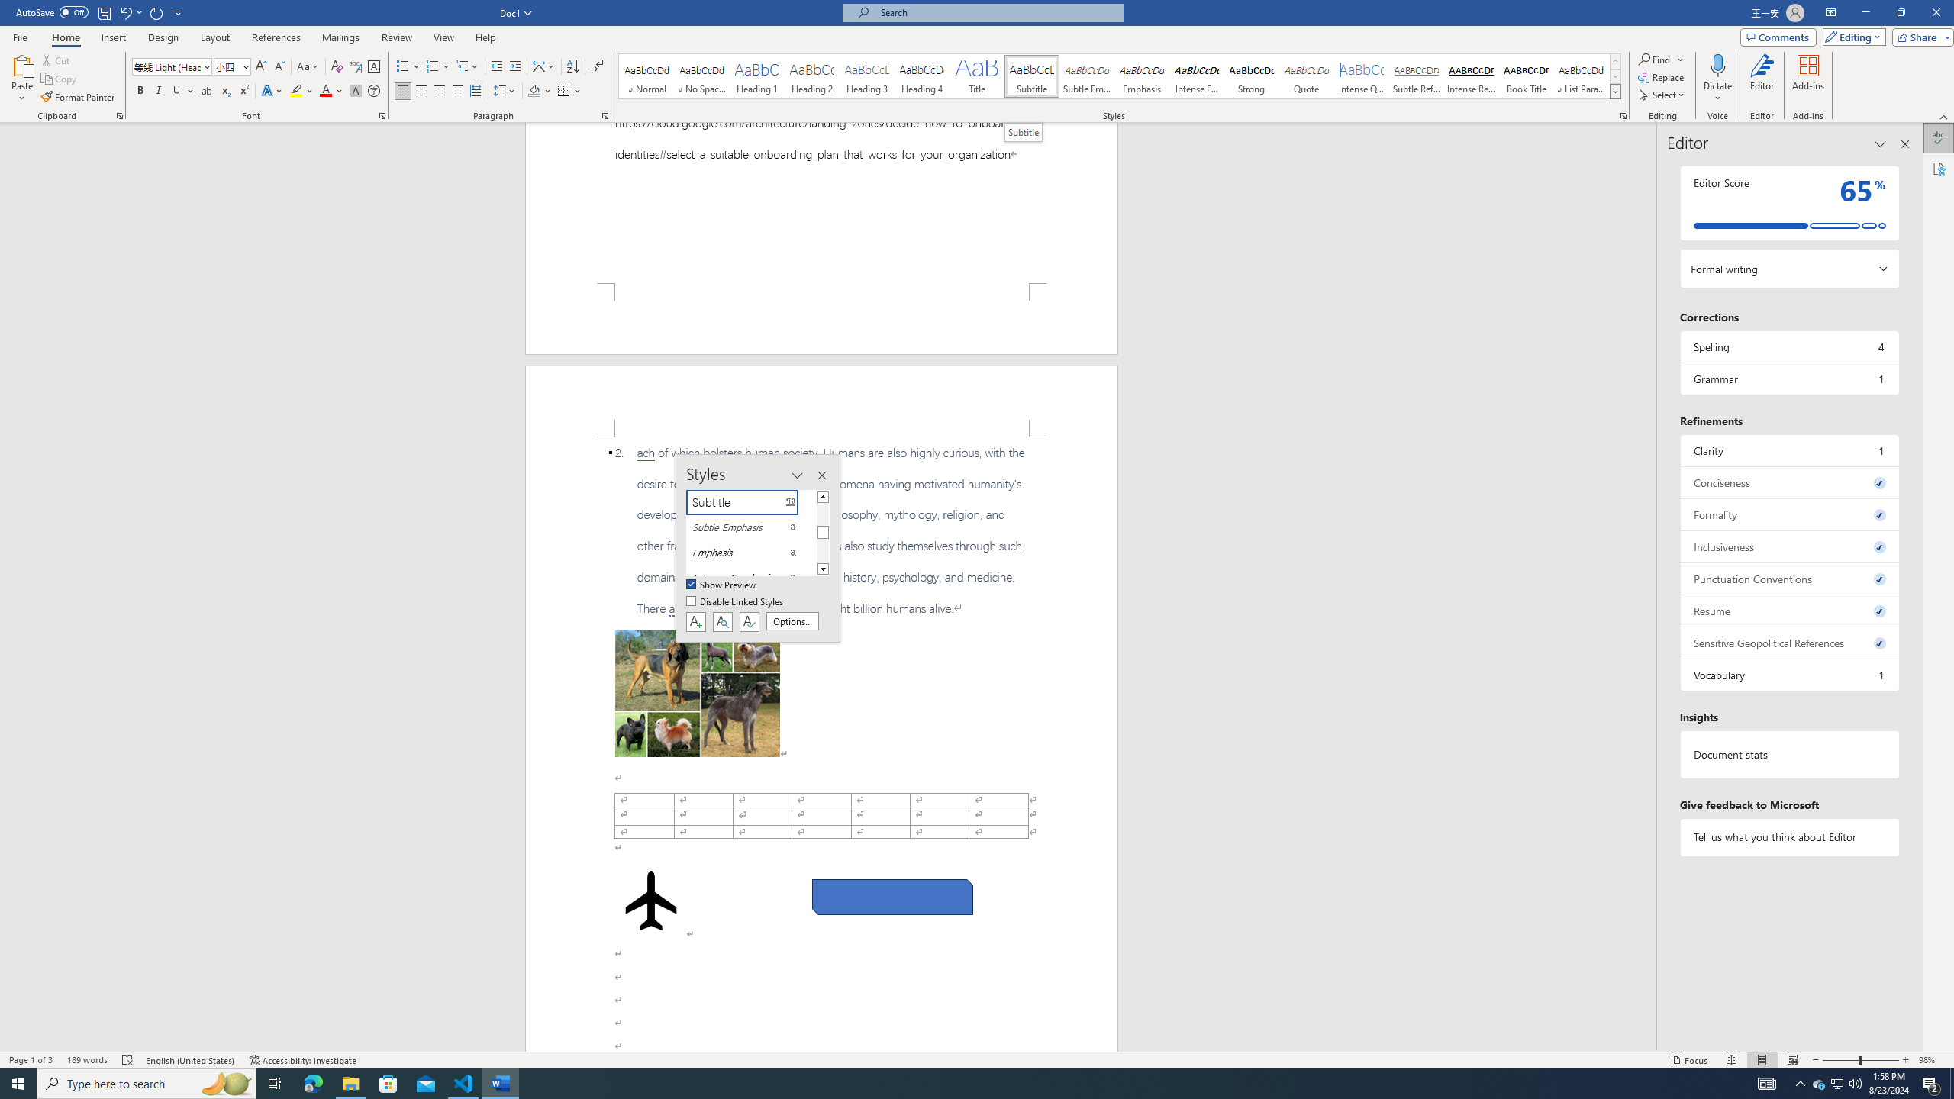  I want to click on Zoom Out, so click(1840, 1060).